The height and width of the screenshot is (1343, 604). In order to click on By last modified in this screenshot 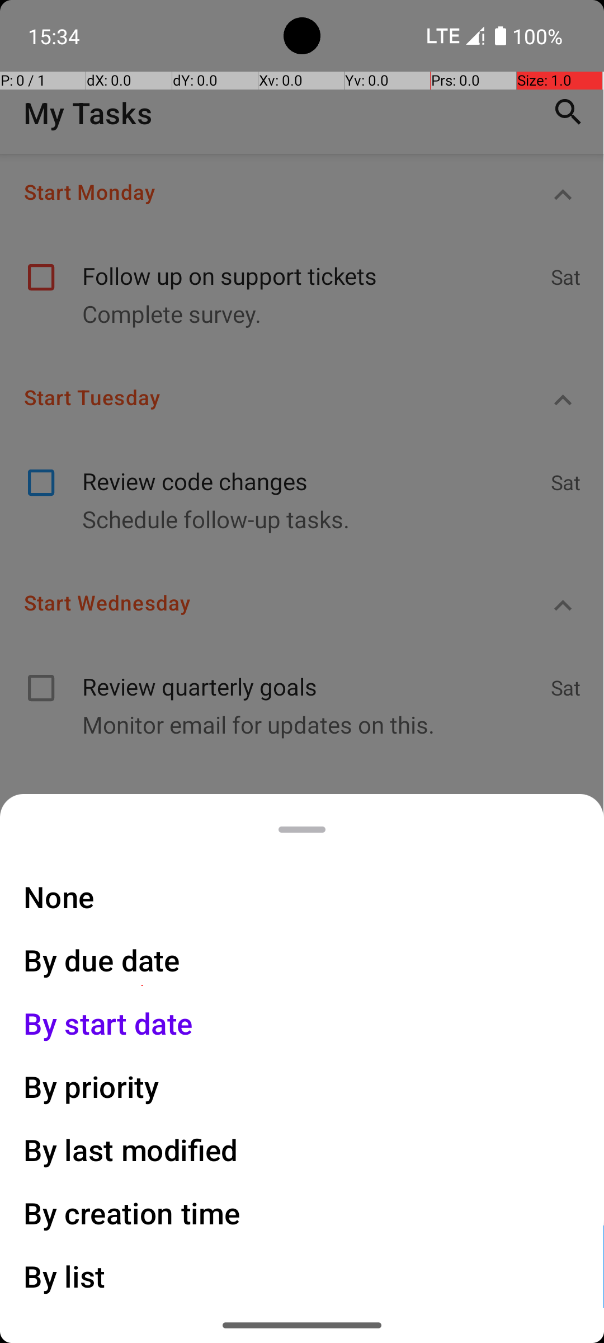, I will do `click(131, 1149)`.